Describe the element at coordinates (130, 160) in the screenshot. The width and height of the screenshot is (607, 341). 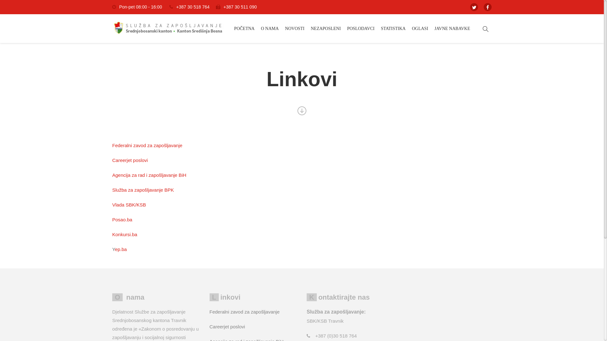
I see `Careerjet poslovi` at that location.